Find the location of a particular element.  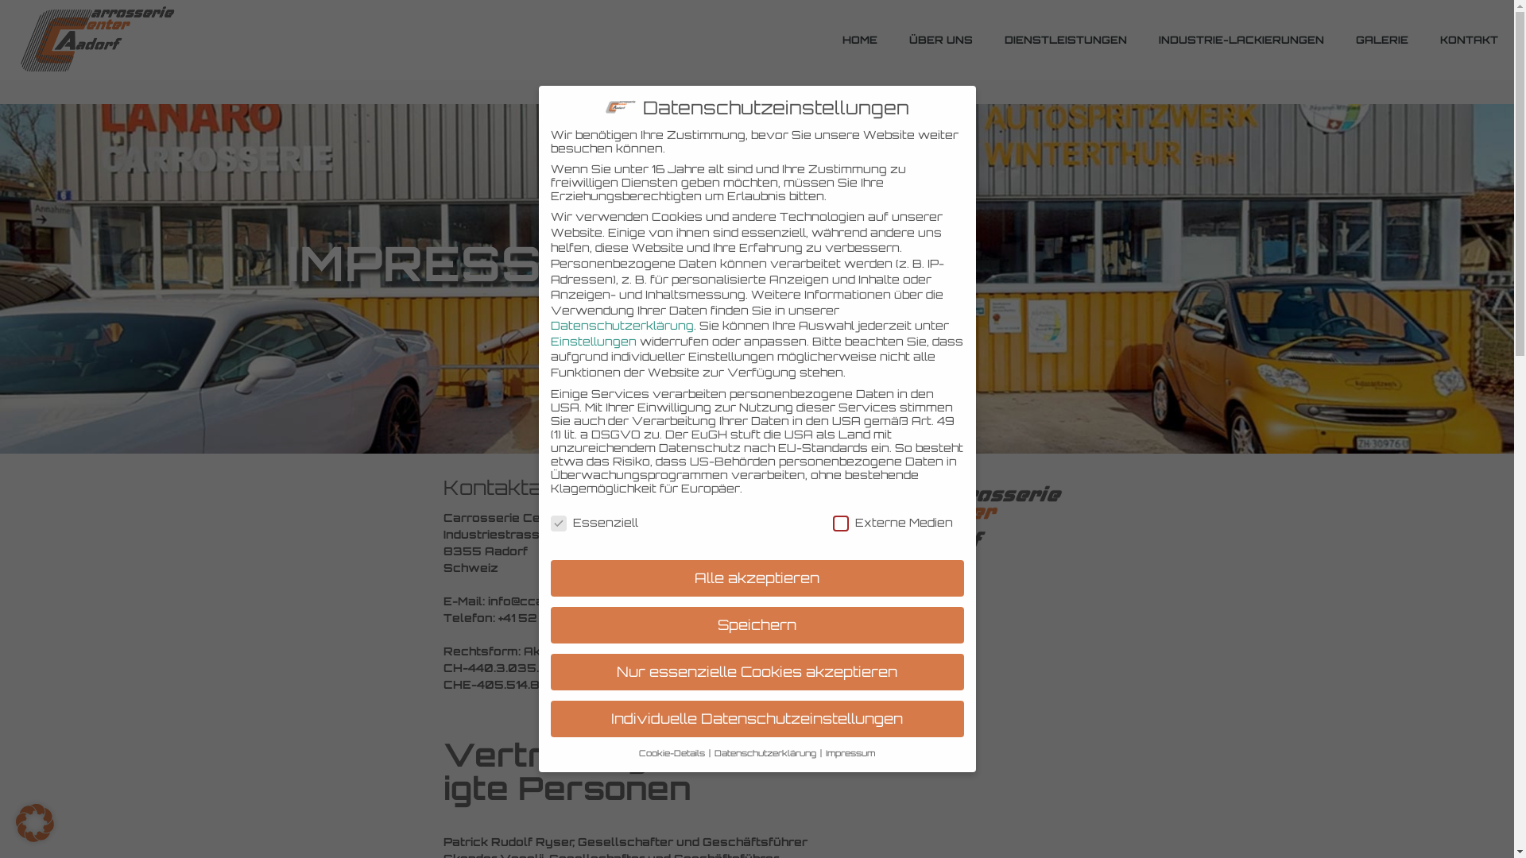

Einstellungen is located at coordinates (593, 342).